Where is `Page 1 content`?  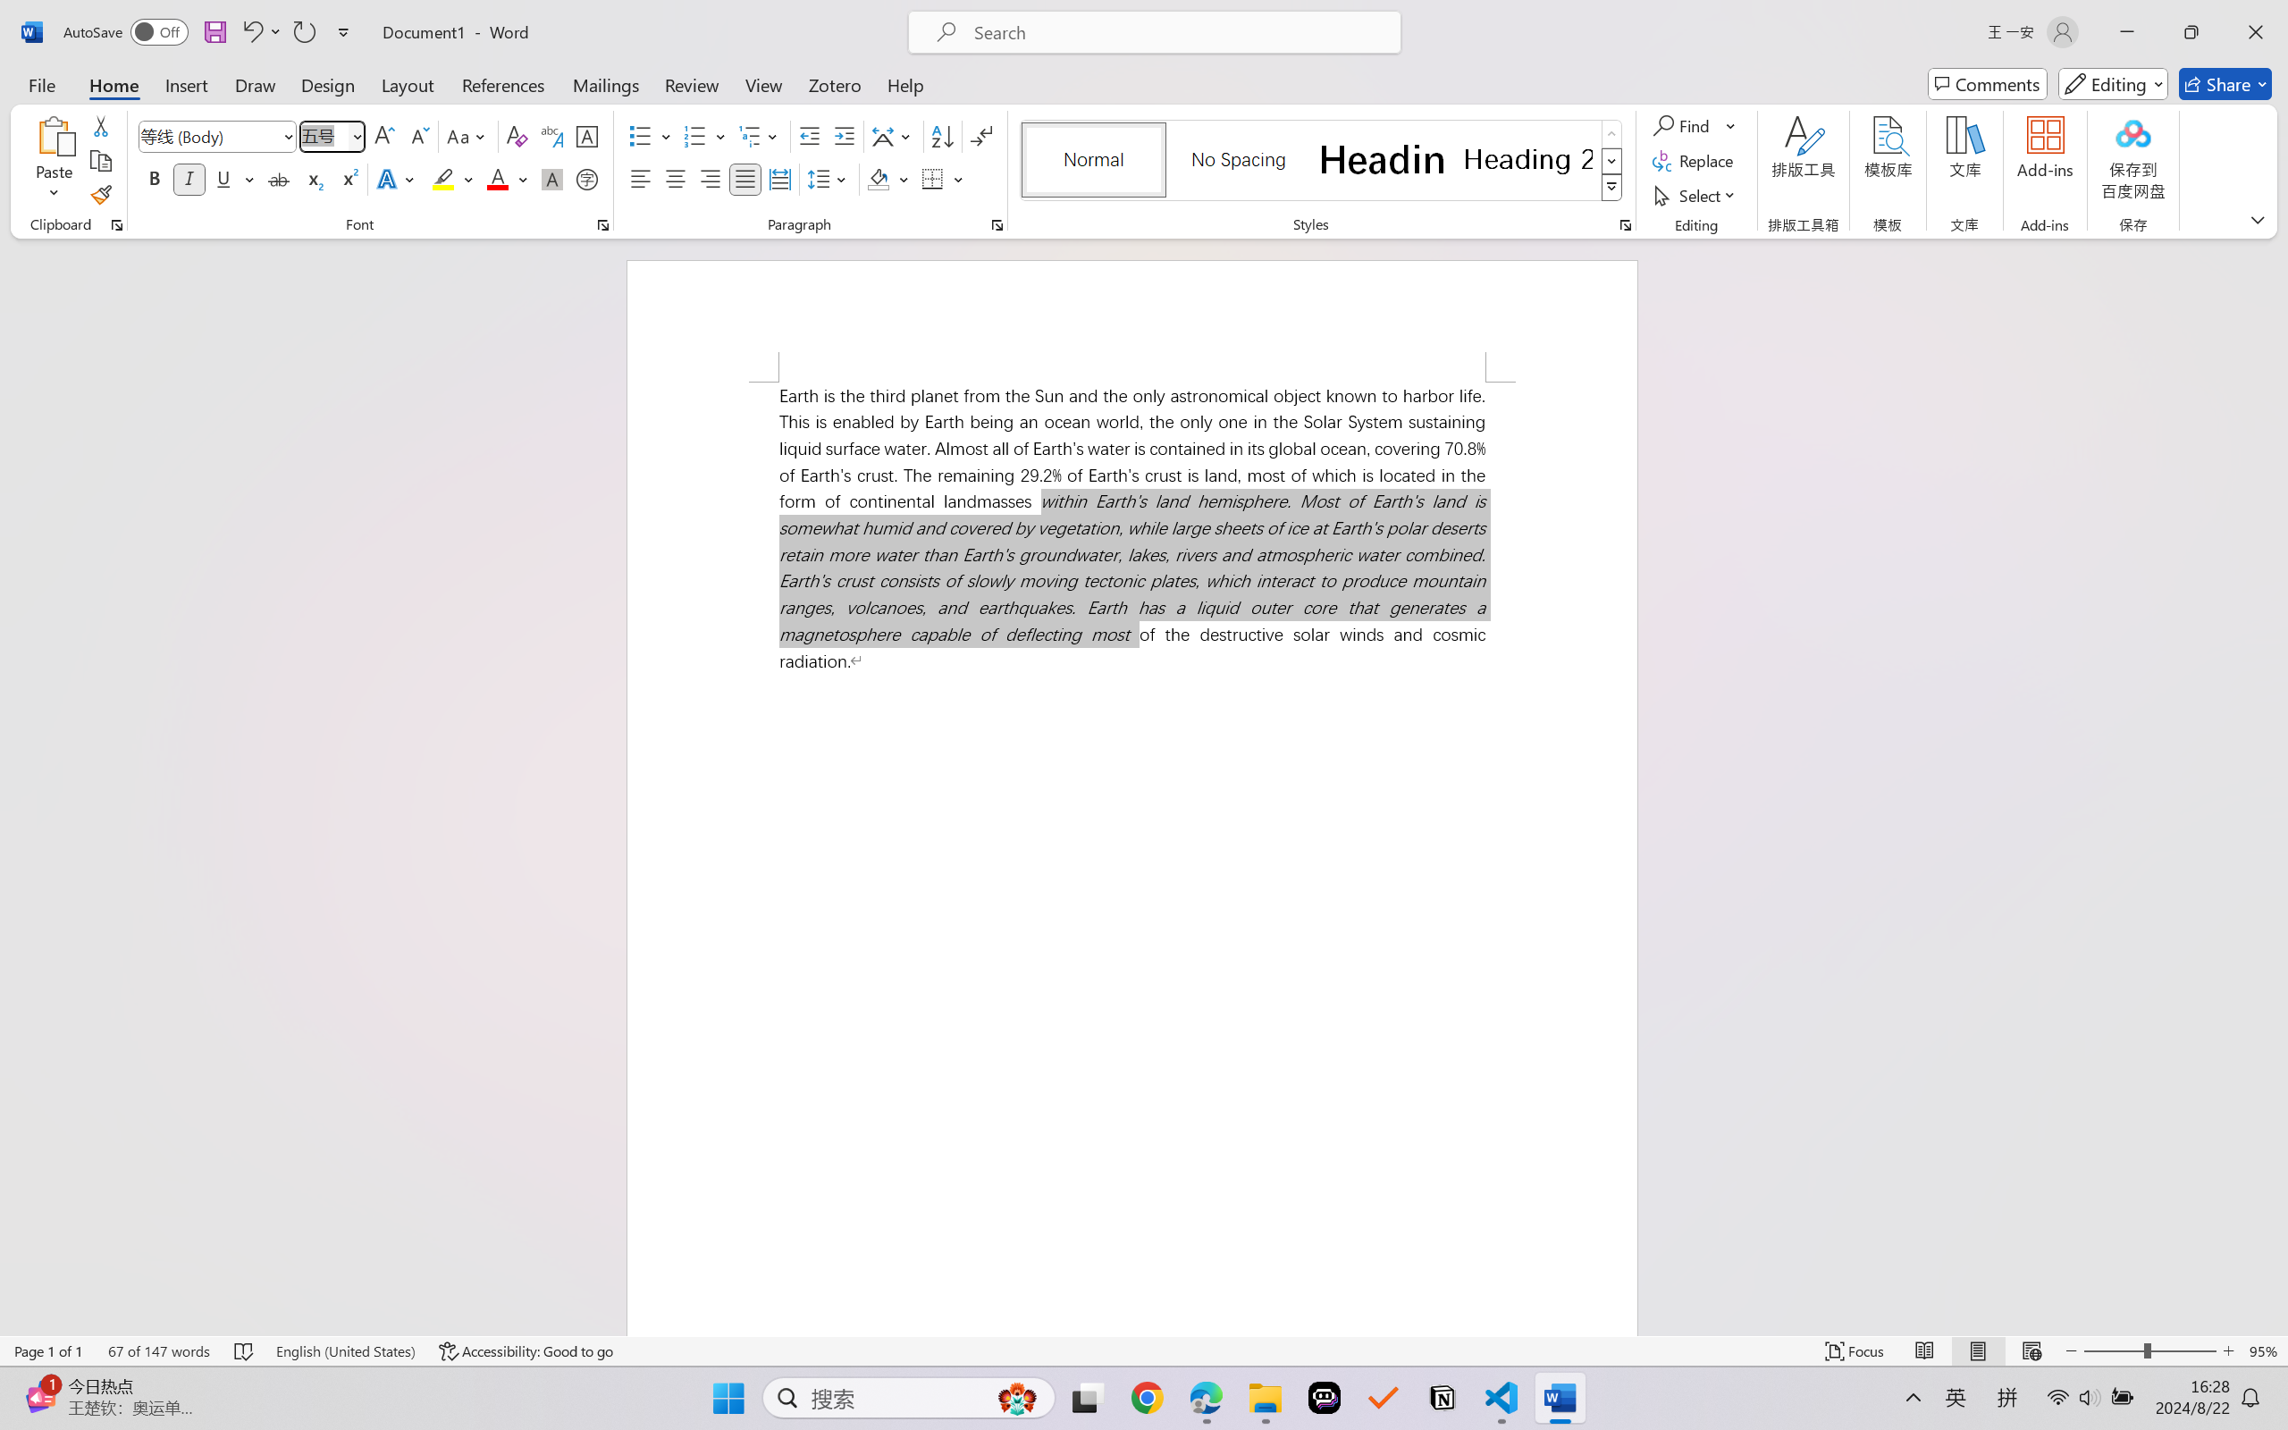 Page 1 content is located at coordinates (1131, 859).